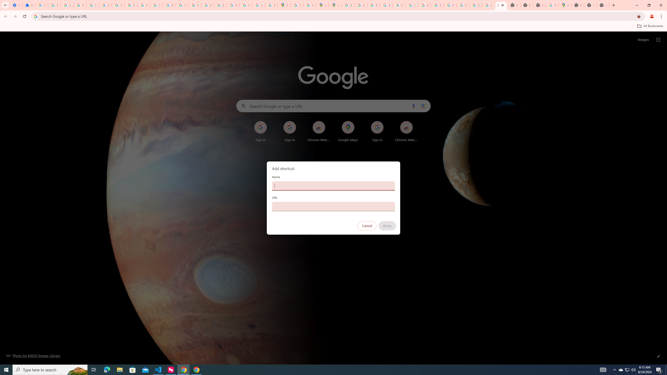 Image resolution: width=667 pixels, height=375 pixels. What do you see at coordinates (310, 5) in the screenshot?
I see `Create your Google Account` at bounding box center [310, 5].